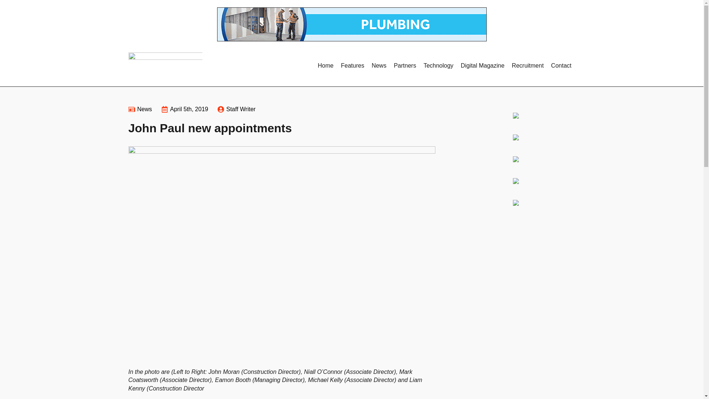 The height and width of the screenshot is (399, 709). Describe the element at coordinates (561, 65) in the screenshot. I see `Contact` at that location.